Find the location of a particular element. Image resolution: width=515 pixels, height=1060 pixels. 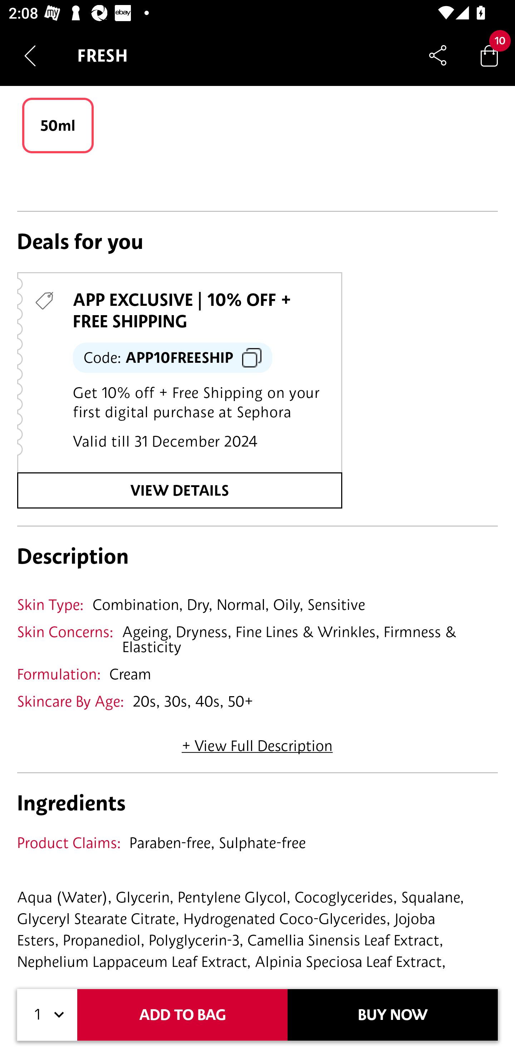

1 is located at coordinates (47, 1015).